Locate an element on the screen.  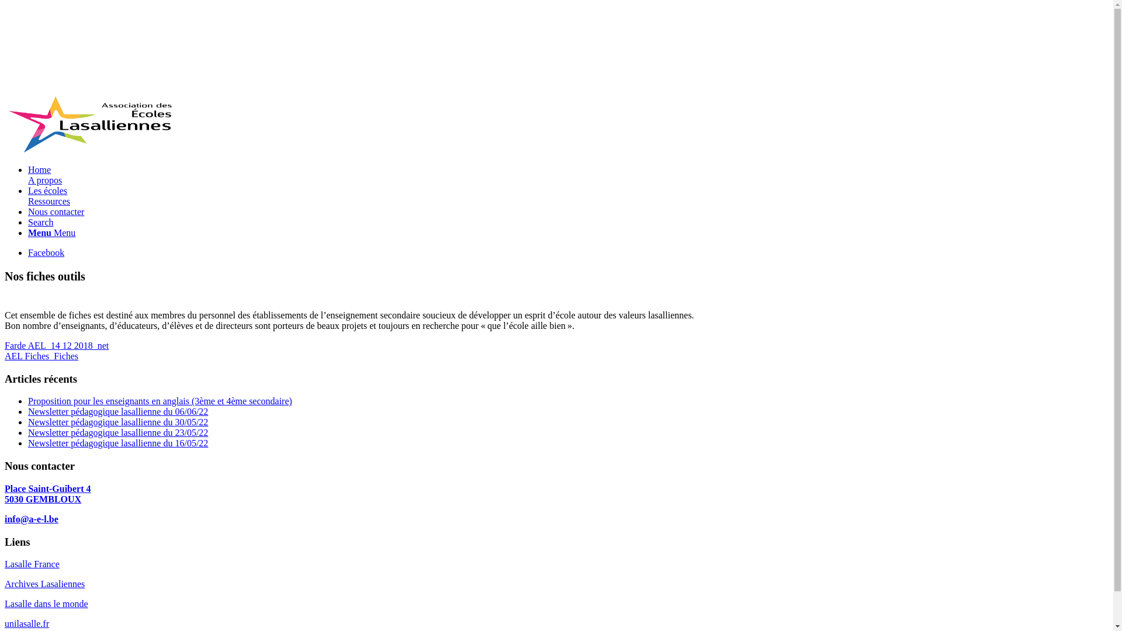
info@a-e-l.be is located at coordinates (32, 519).